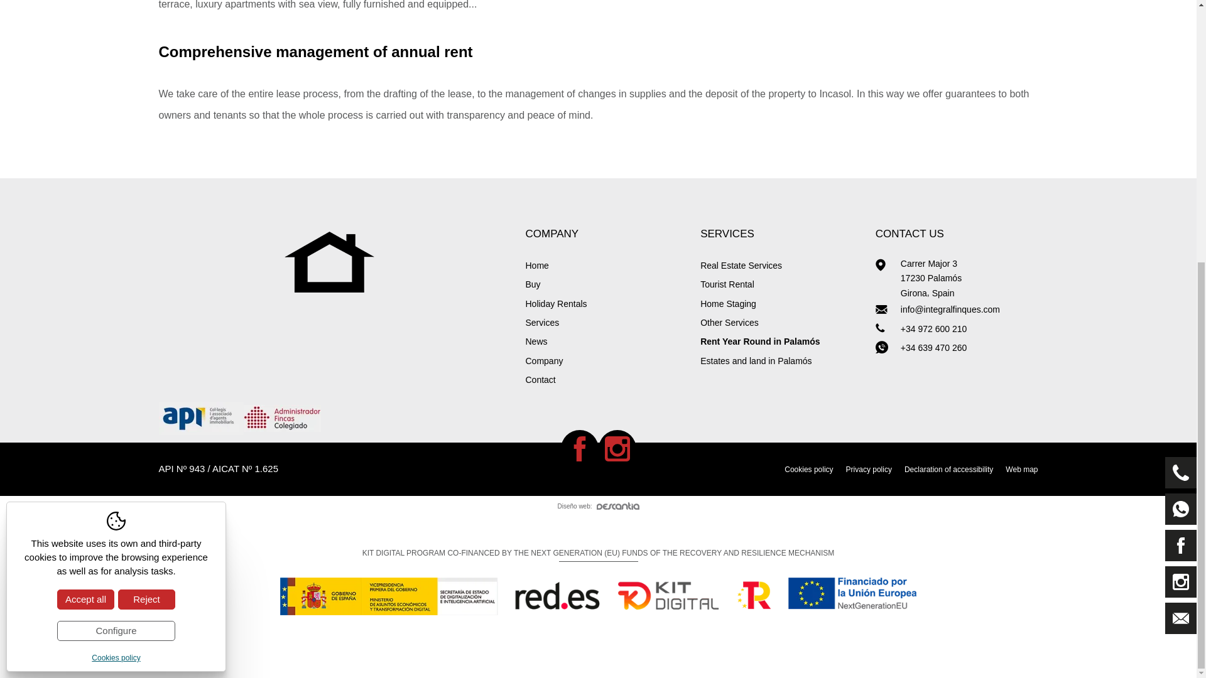 Image resolution: width=1206 pixels, height=678 pixels. I want to click on Web map, so click(1021, 470).